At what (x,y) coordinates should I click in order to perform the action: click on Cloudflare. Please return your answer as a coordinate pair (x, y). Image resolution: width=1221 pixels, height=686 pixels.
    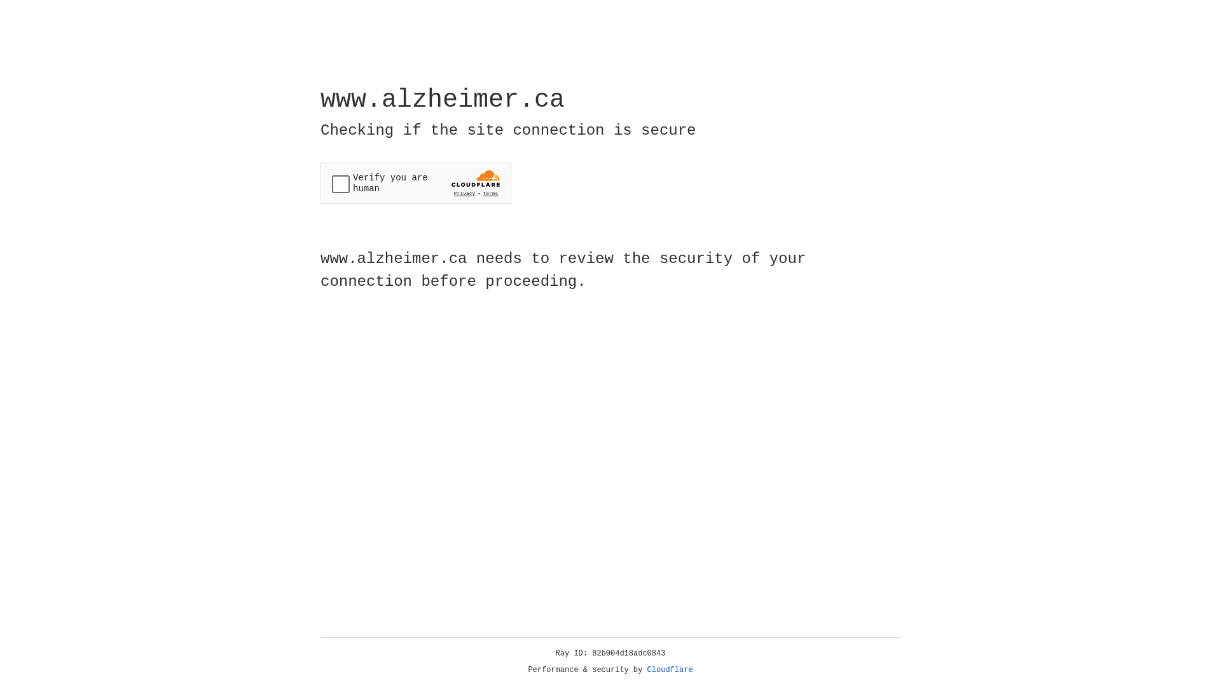
    Looking at the image, I should click on (670, 670).